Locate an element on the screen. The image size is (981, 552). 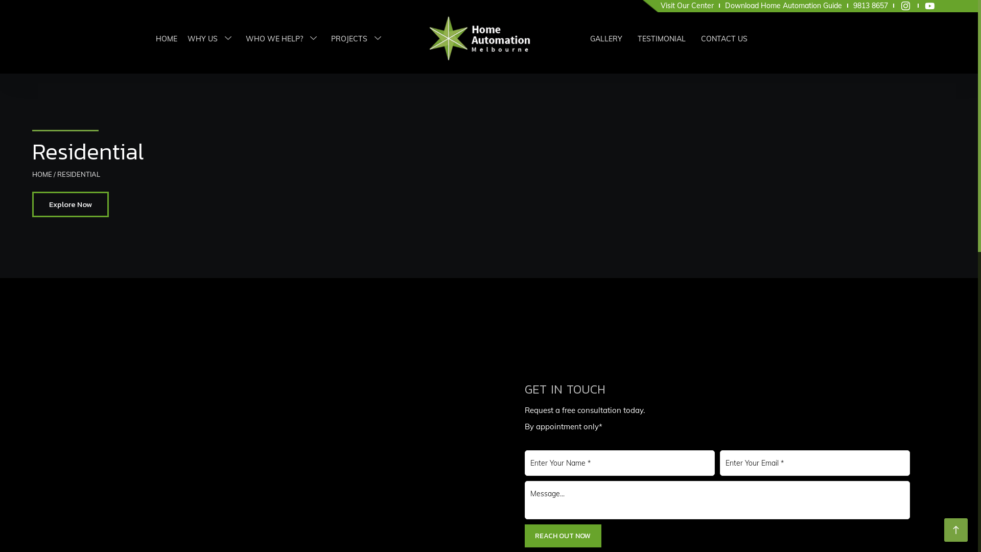
REACH OUT NOW is located at coordinates (563, 536).